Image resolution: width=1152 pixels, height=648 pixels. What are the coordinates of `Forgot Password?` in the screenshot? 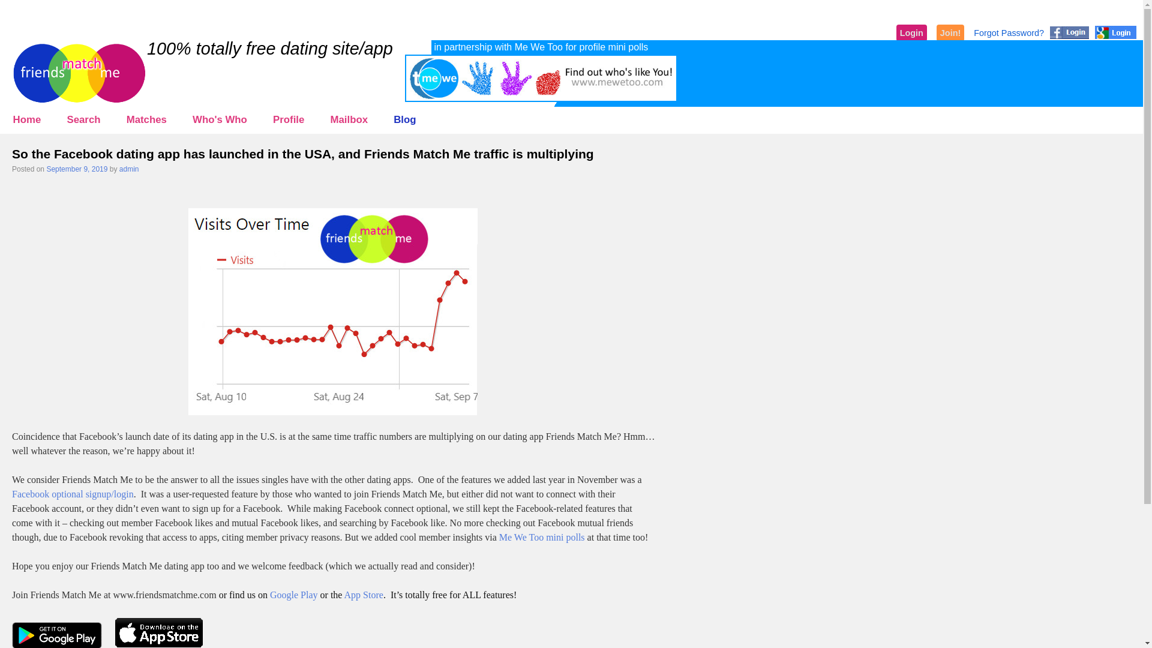 It's located at (1008, 32).